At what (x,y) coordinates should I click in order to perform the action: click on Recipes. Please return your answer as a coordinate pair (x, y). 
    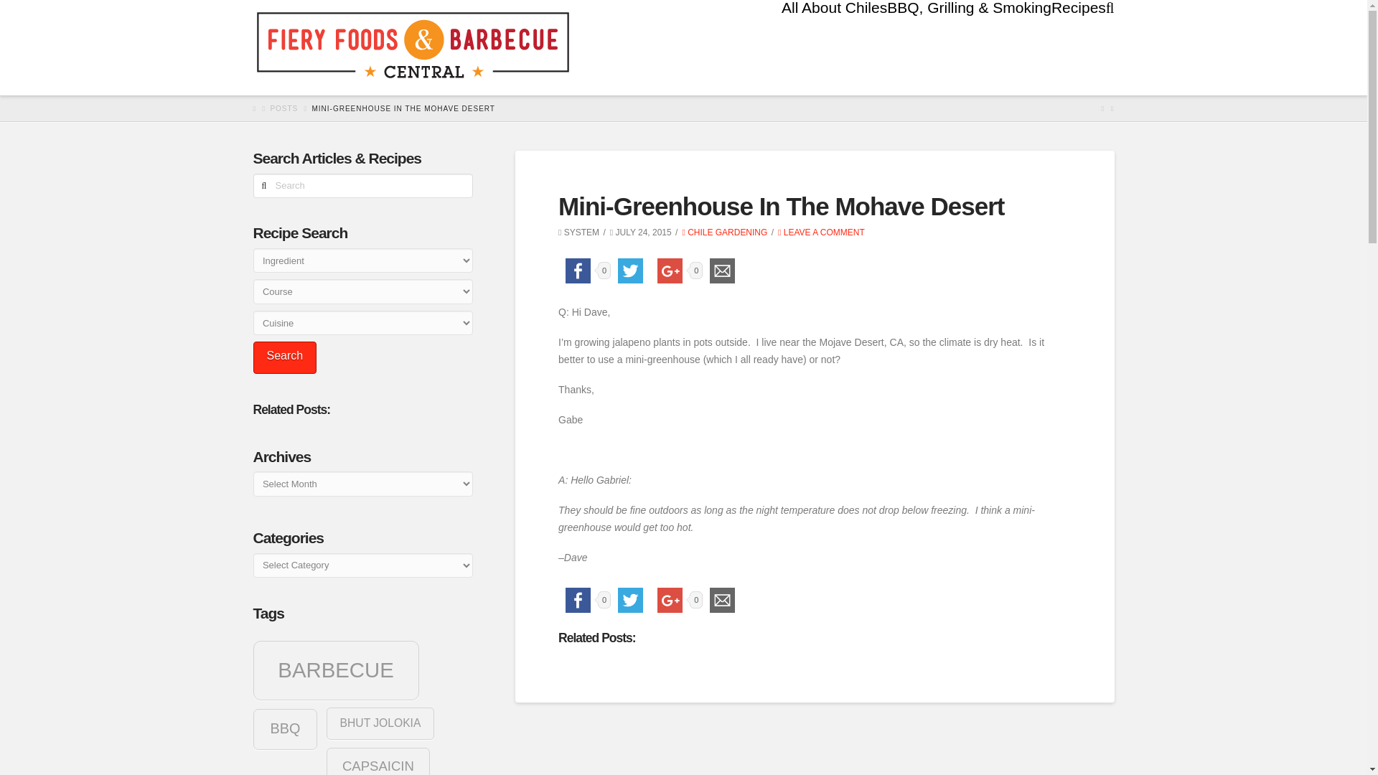
    Looking at the image, I should click on (1078, 32).